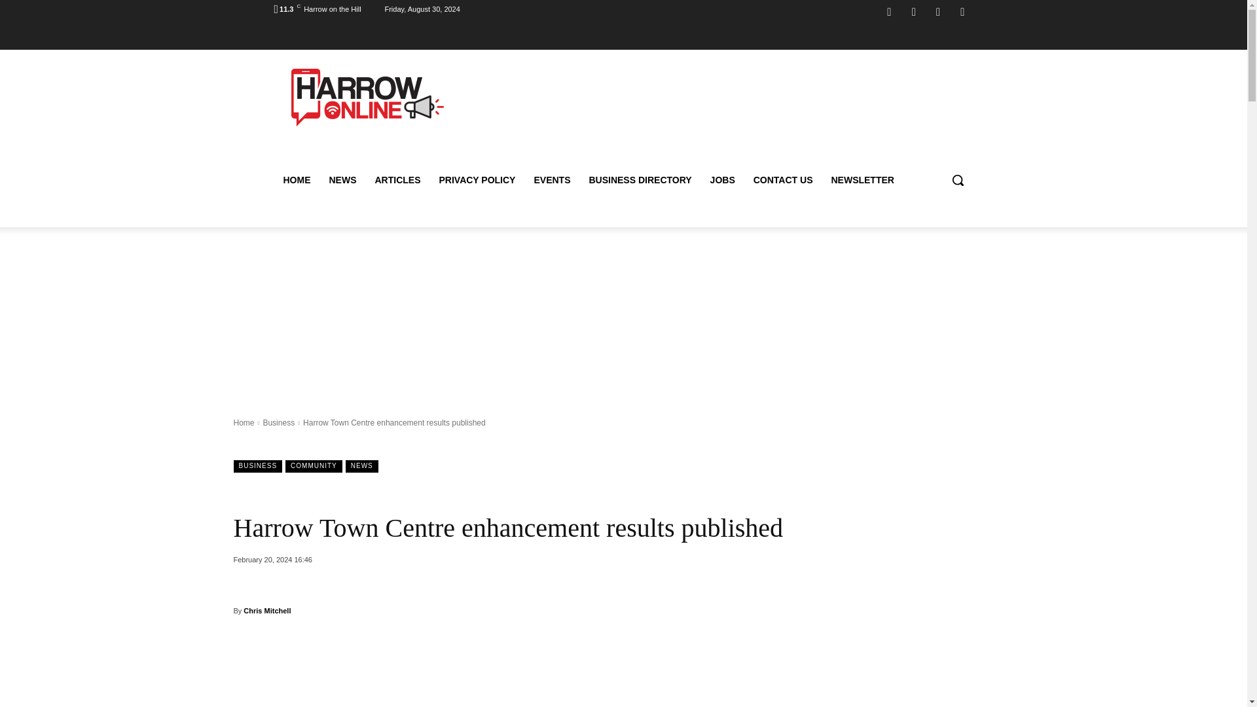  I want to click on Facebook, so click(889, 12).